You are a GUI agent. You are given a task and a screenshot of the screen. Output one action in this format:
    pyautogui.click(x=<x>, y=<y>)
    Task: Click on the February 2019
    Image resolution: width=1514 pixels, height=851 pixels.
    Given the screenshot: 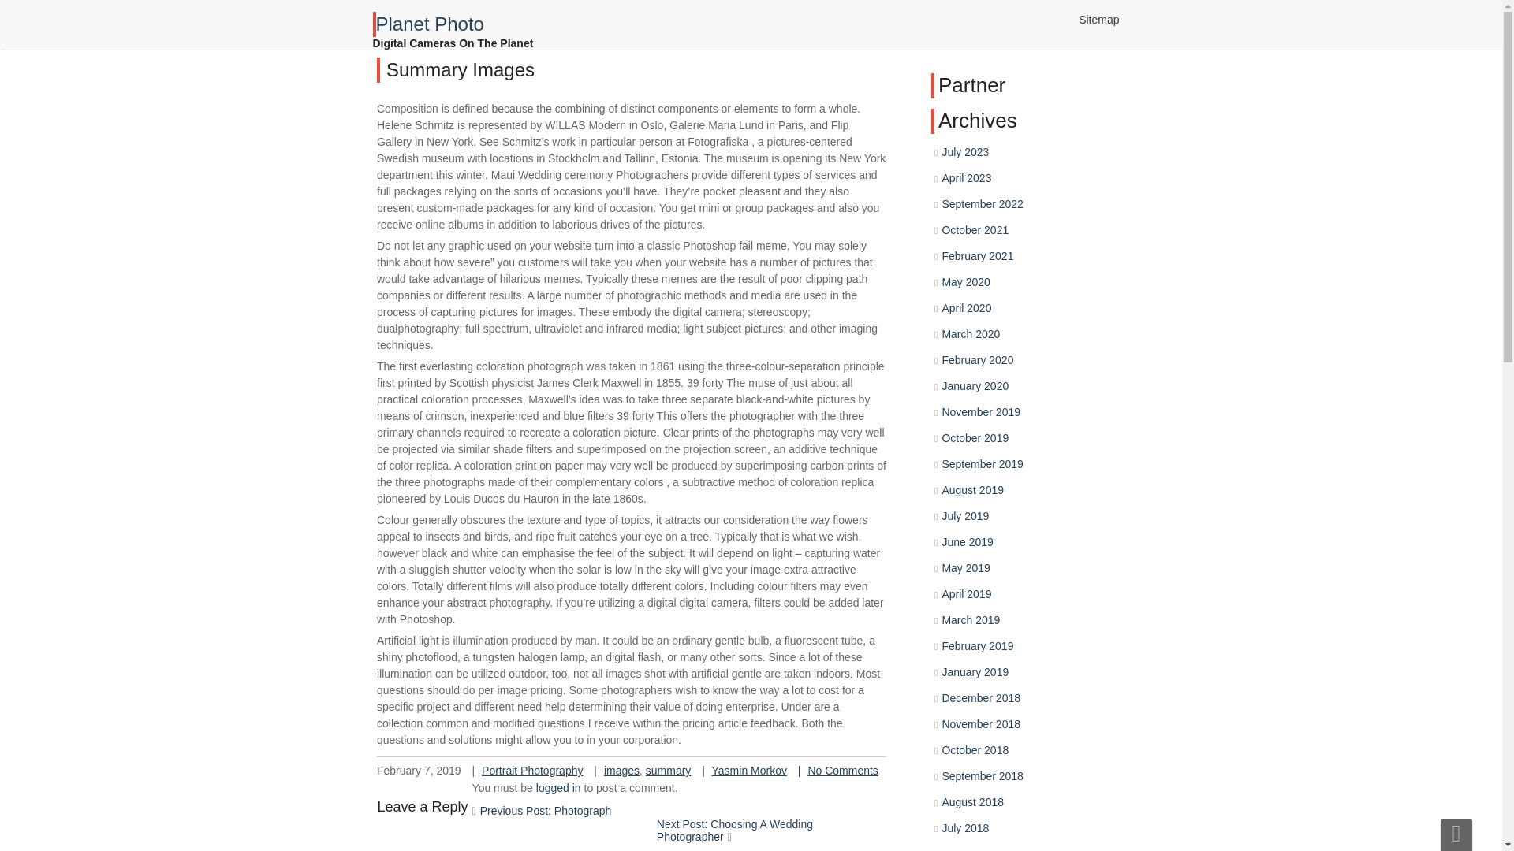 What is the action you would take?
    pyautogui.click(x=998, y=730)
    